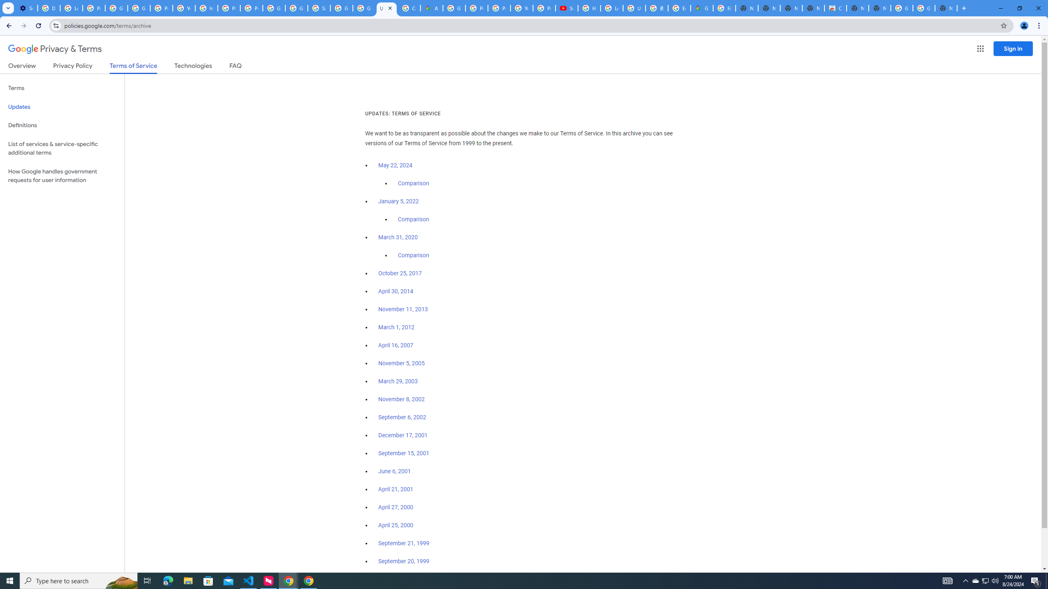 The height and width of the screenshot is (589, 1048). What do you see at coordinates (413, 255) in the screenshot?
I see `Comparison` at bounding box center [413, 255].